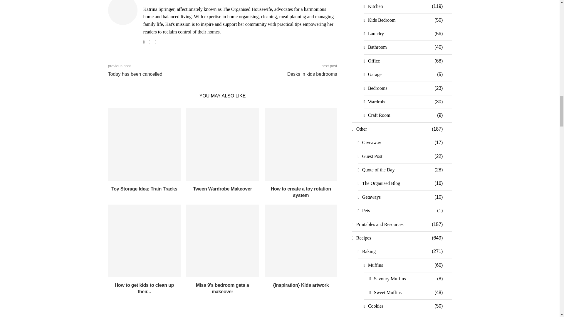 This screenshot has width=564, height=317. I want to click on How to get kids to clean up their toys, so click(144, 241).